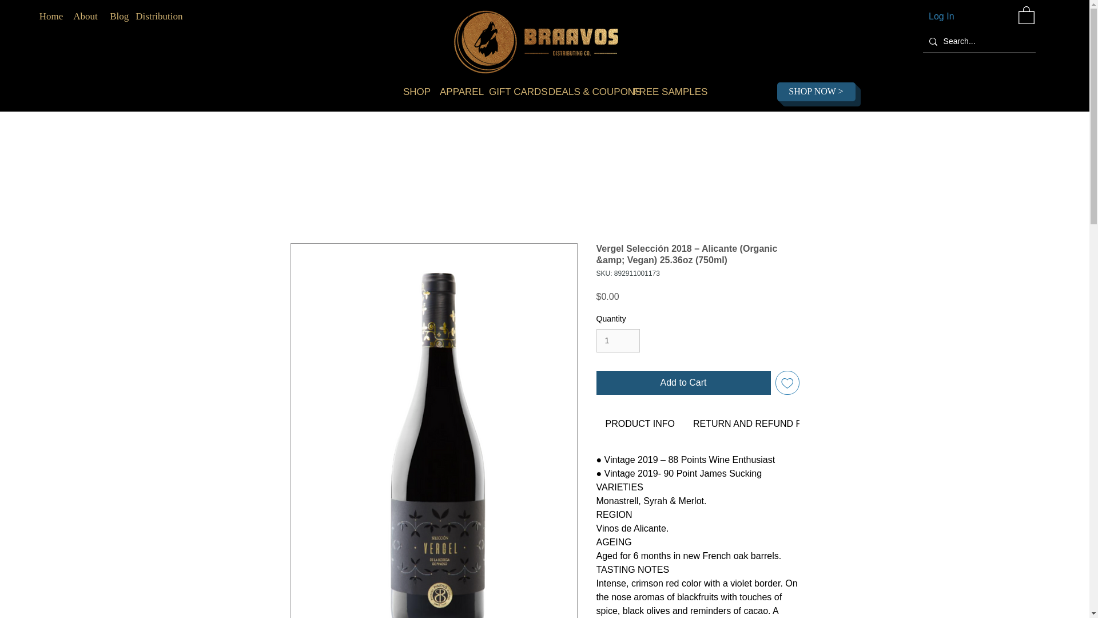 This screenshot has height=618, width=1098. What do you see at coordinates (618, 340) in the screenshot?
I see `1` at bounding box center [618, 340].